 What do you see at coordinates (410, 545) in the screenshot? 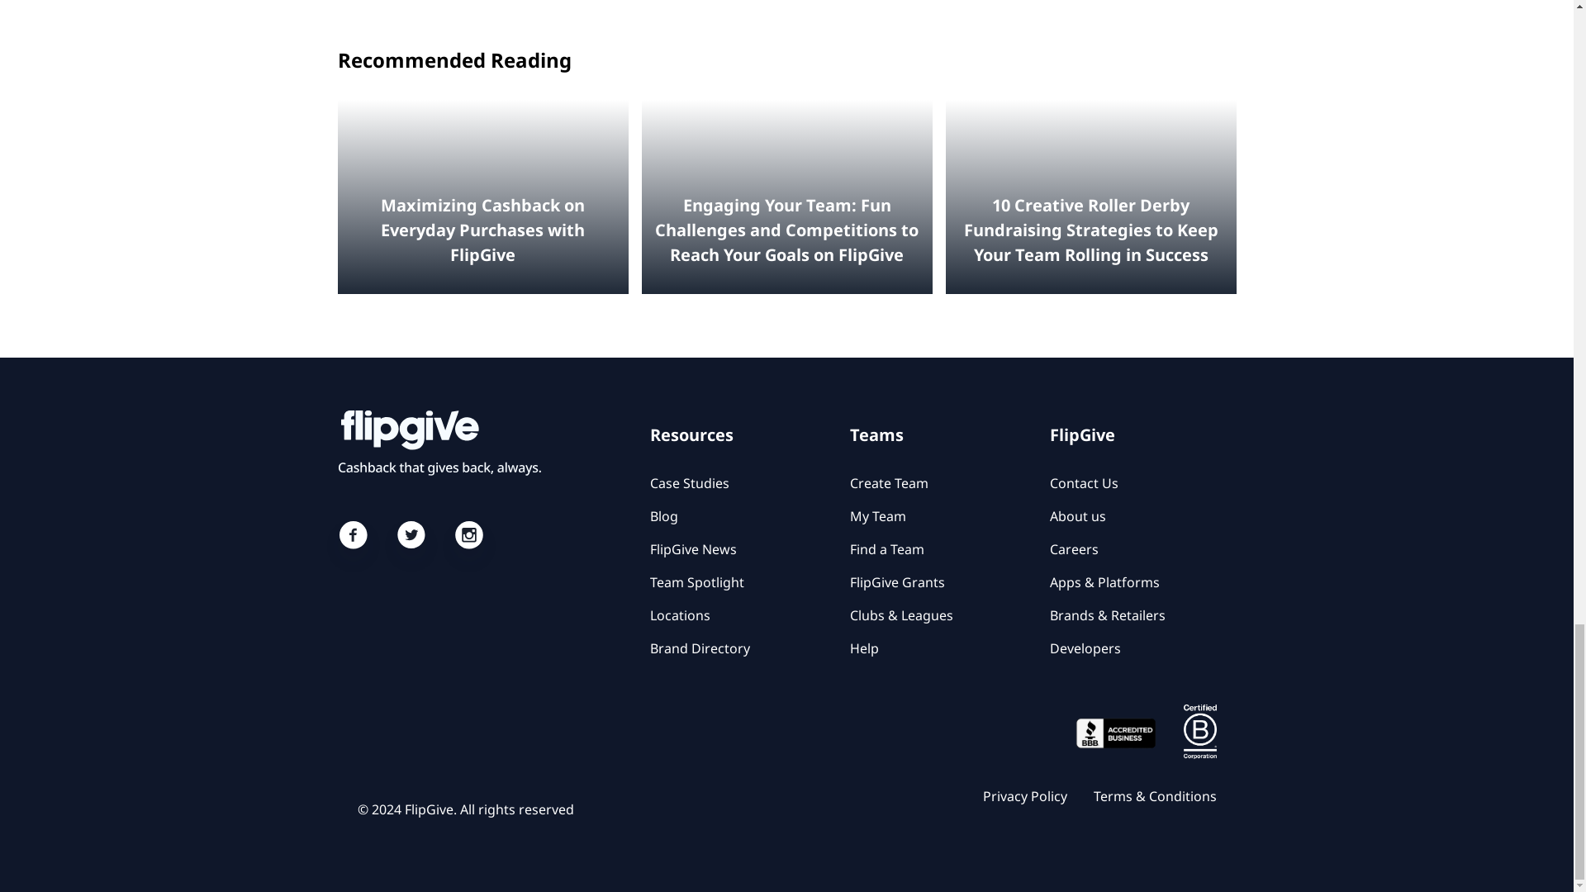
I see `twitter` at bounding box center [410, 545].